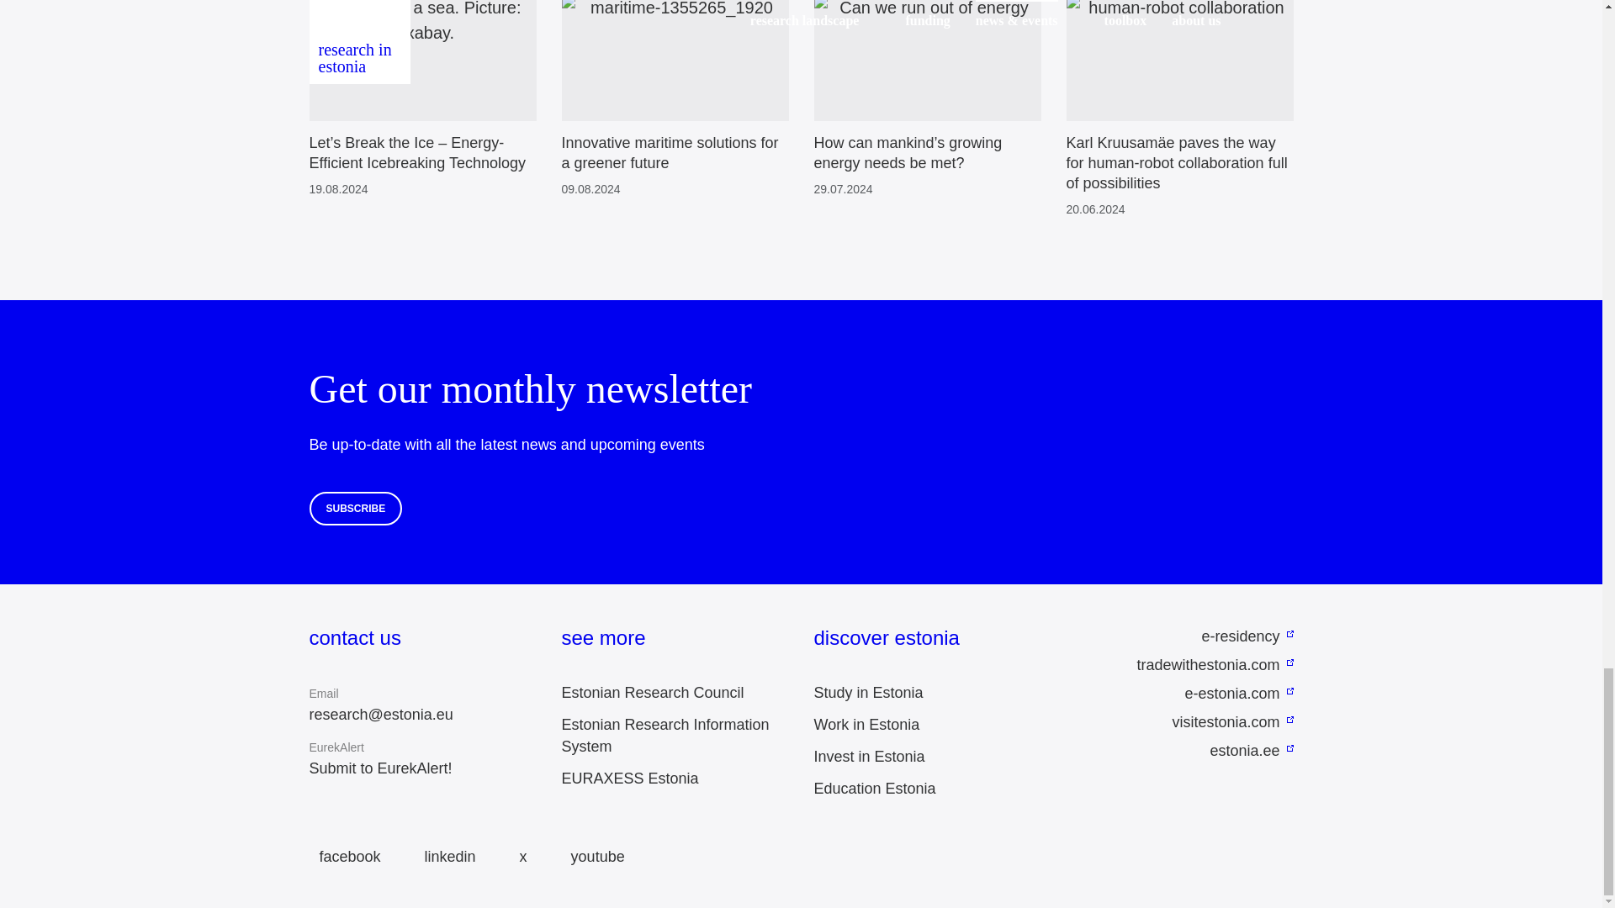  What do you see at coordinates (868, 693) in the screenshot?
I see `Study in Estonia` at bounding box center [868, 693].